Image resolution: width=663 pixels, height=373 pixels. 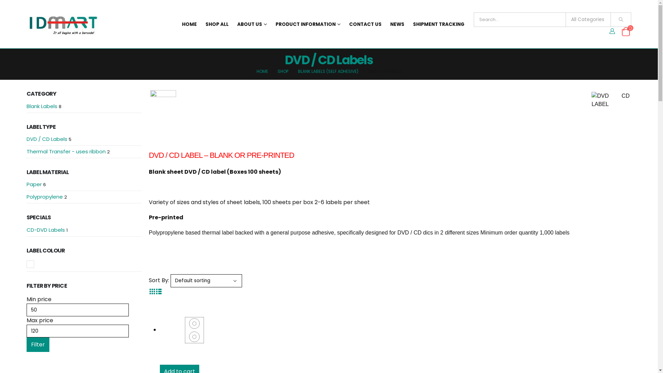 What do you see at coordinates (217, 24) in the screenshot?
I see `SHOP ALL` at bounding box center [217, 24].